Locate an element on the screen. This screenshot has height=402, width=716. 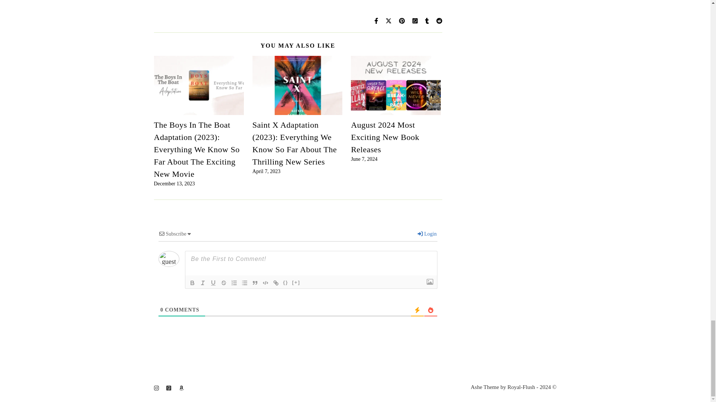
Unordered List is located at coordinates (245, 283).